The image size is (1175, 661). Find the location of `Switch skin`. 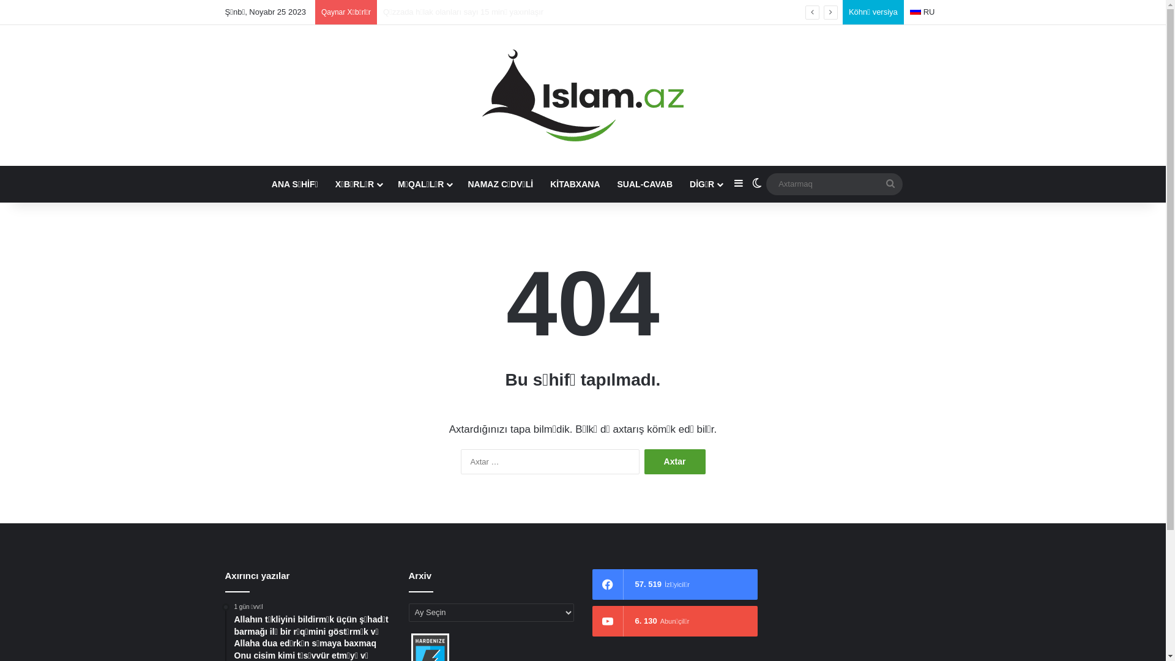

Switch skin is located at coordinates (757, 184).